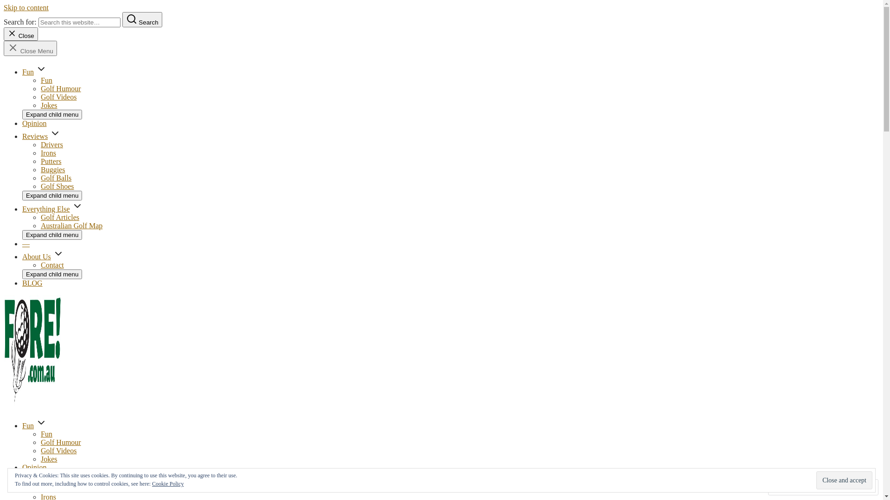  I want to click on Golf Videos, so click(58, 451).